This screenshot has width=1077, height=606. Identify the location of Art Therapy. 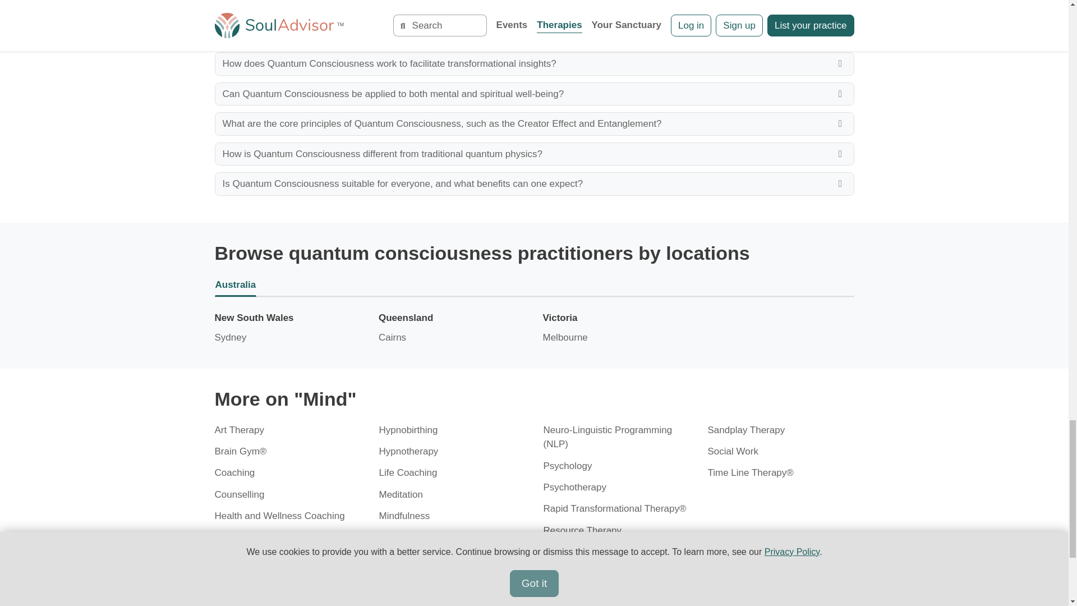
(239, 430).